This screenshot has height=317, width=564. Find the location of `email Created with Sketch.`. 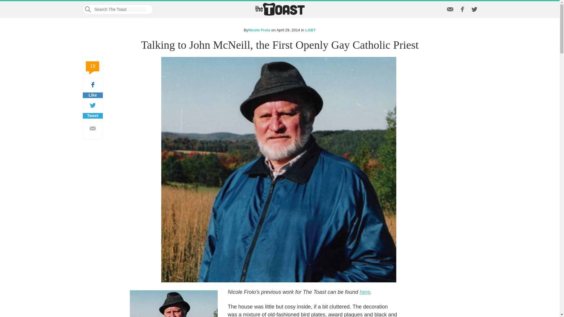

email Created with Sketch. is located at coordinates (93, 129).